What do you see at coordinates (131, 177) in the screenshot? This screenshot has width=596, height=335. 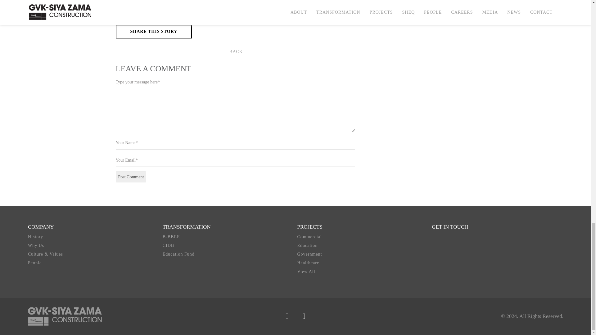 I see `Post Comment` at bounding box center [131, 177].